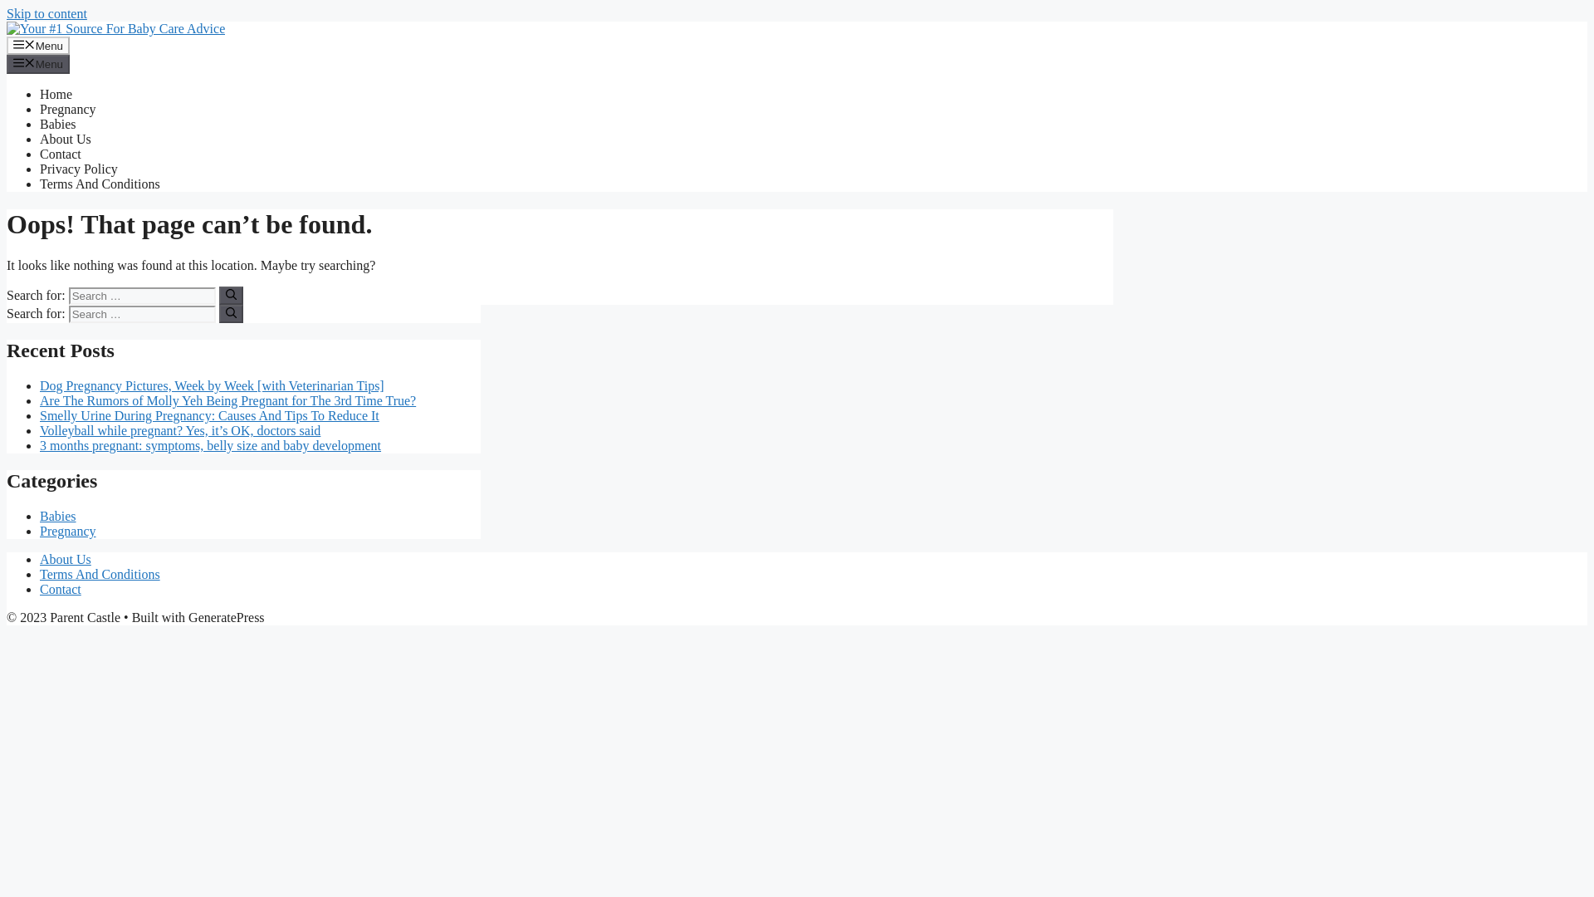  Describe the element at coordinates (60, 589) in the screenshot. I see `Contact` at that location.